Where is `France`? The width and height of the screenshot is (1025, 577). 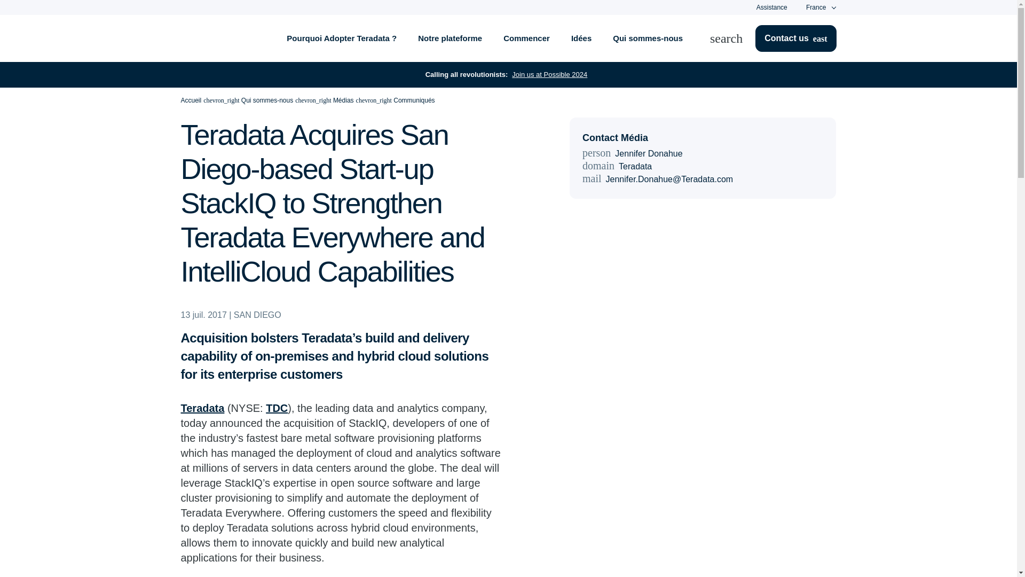 France is located at coordinates (816, 7).